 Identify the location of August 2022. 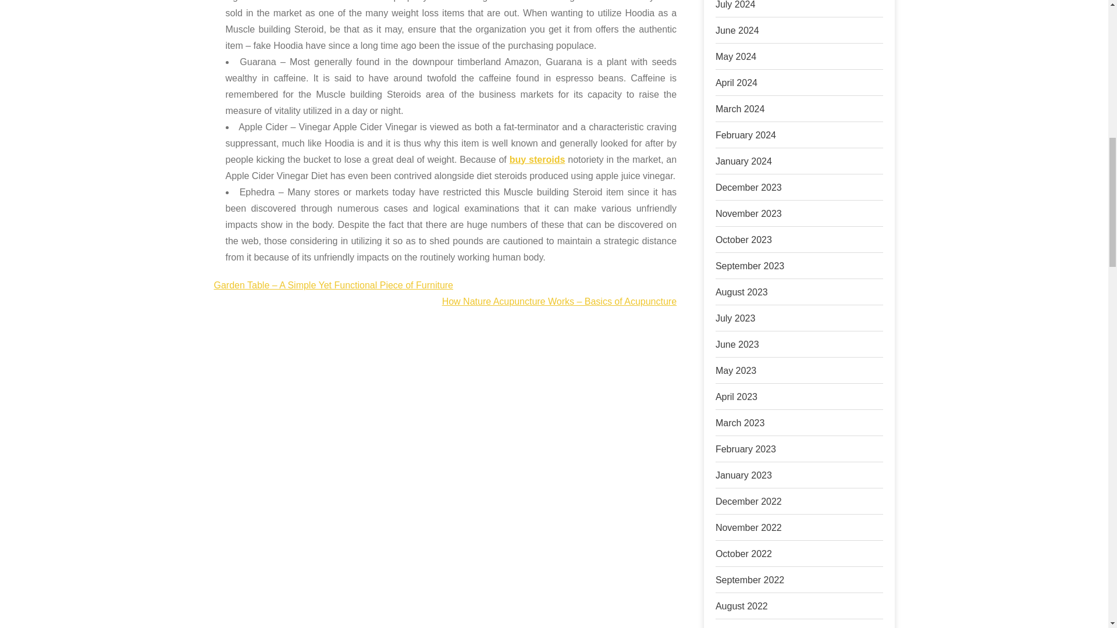
(742, 606).